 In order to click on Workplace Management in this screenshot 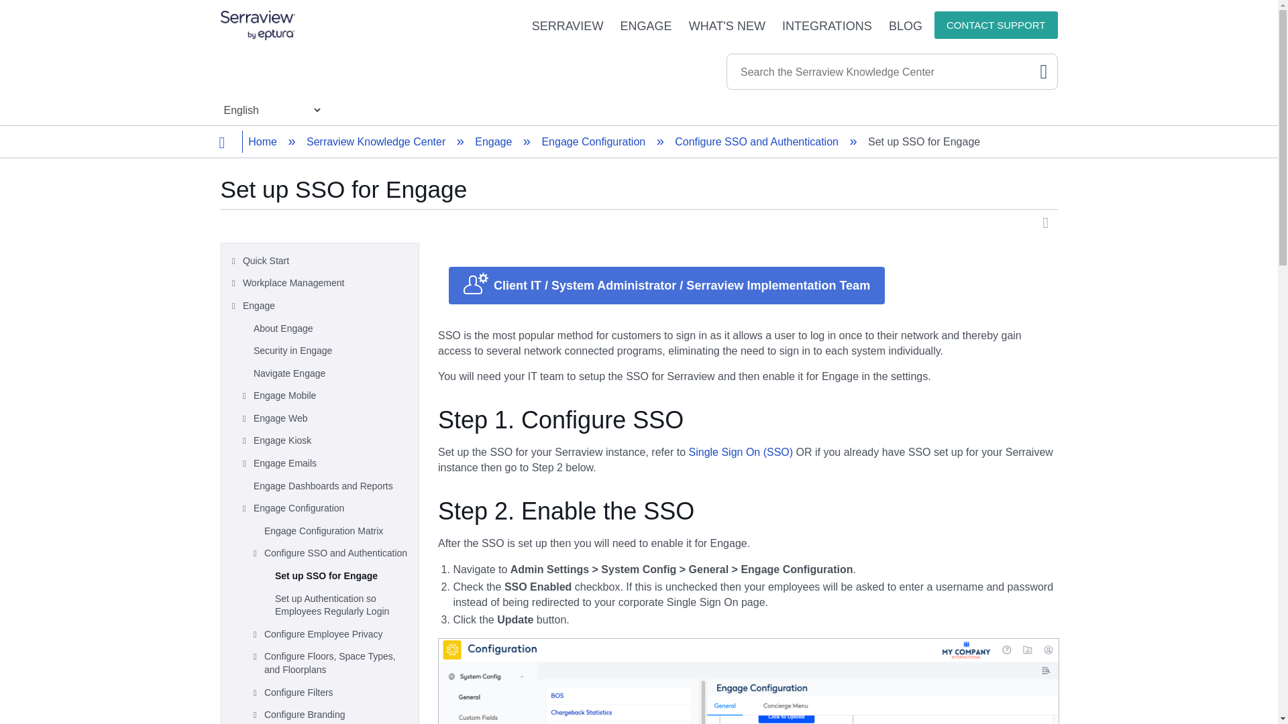, I will do `click(327, 283)`.